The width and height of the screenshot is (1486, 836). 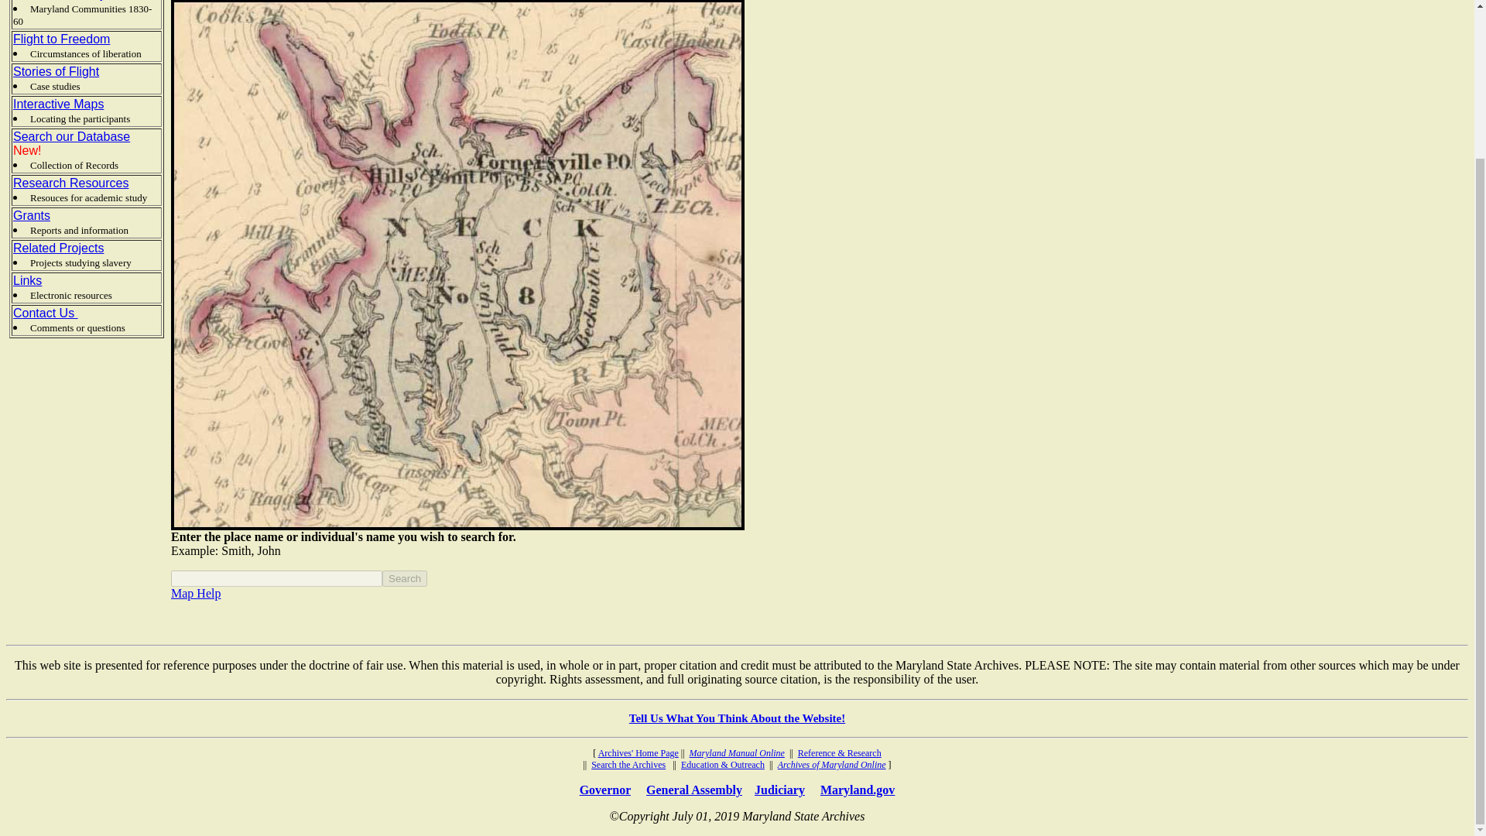 I want to click on Judiciary, so click(x=780, y=790).